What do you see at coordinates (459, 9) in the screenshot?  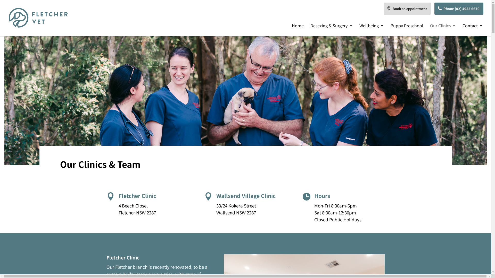 I see `Phone (02) 4955 6670` at bounding box center [459, 9].